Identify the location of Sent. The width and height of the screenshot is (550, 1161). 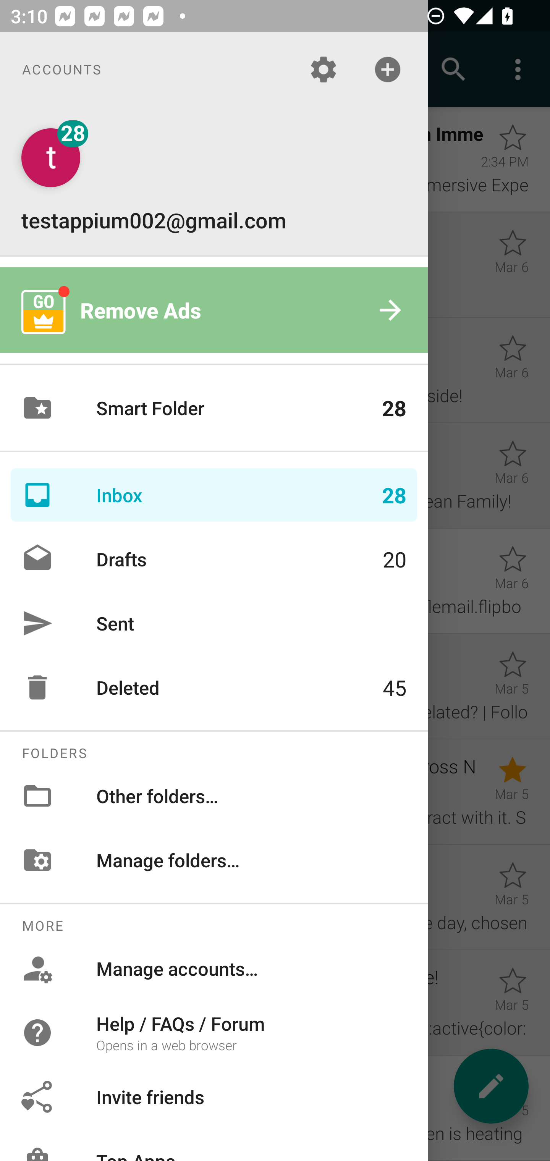
(214, 623).